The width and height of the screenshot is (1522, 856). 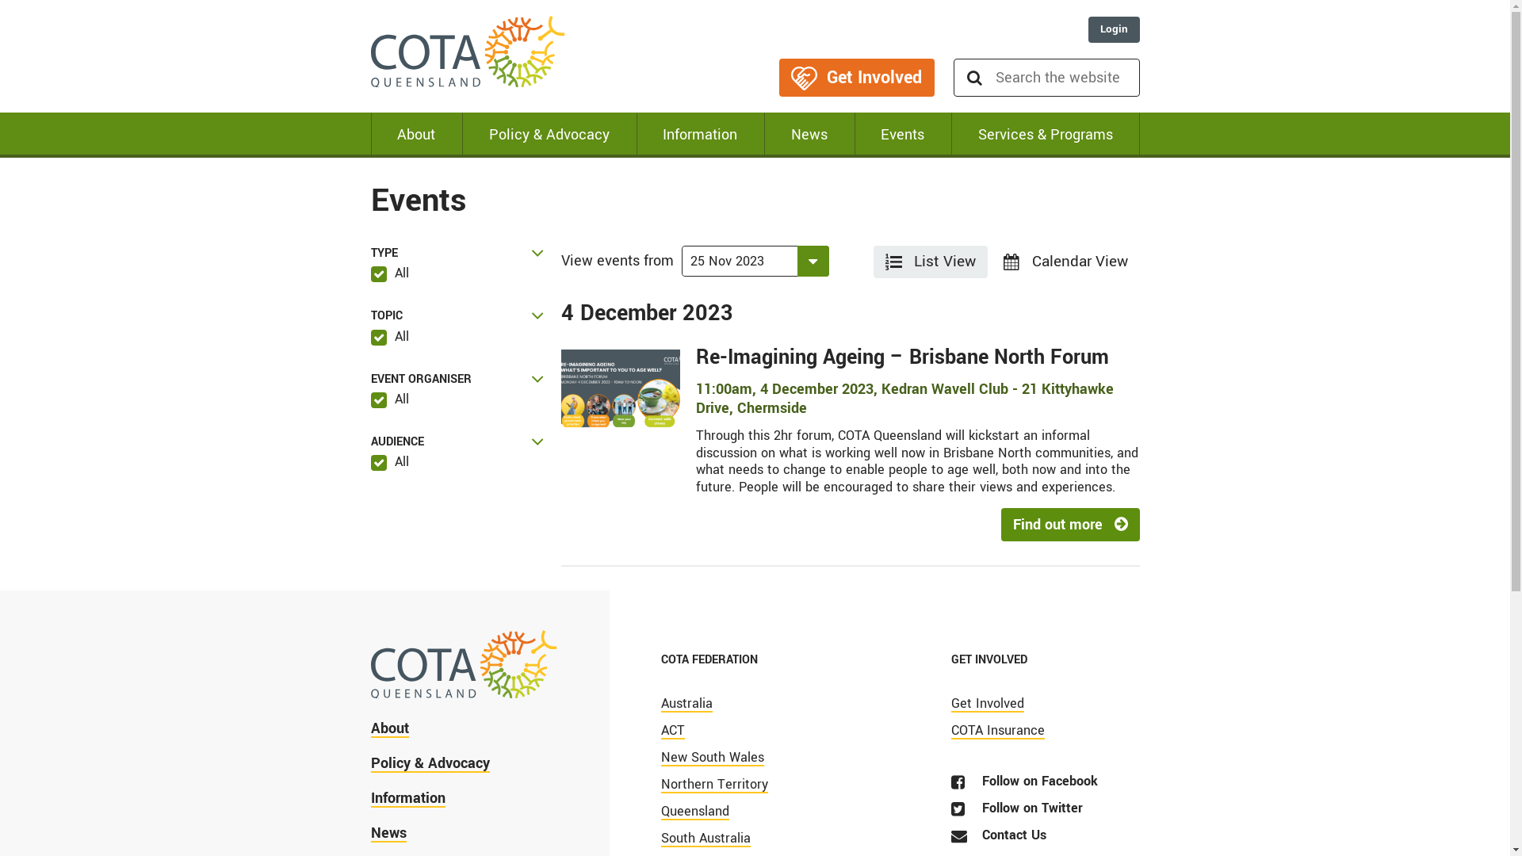 What do you see at coordinates (1017, 810) in the screenshot?
I see `Follow on Twitter` at bounding box center [1017, 810].